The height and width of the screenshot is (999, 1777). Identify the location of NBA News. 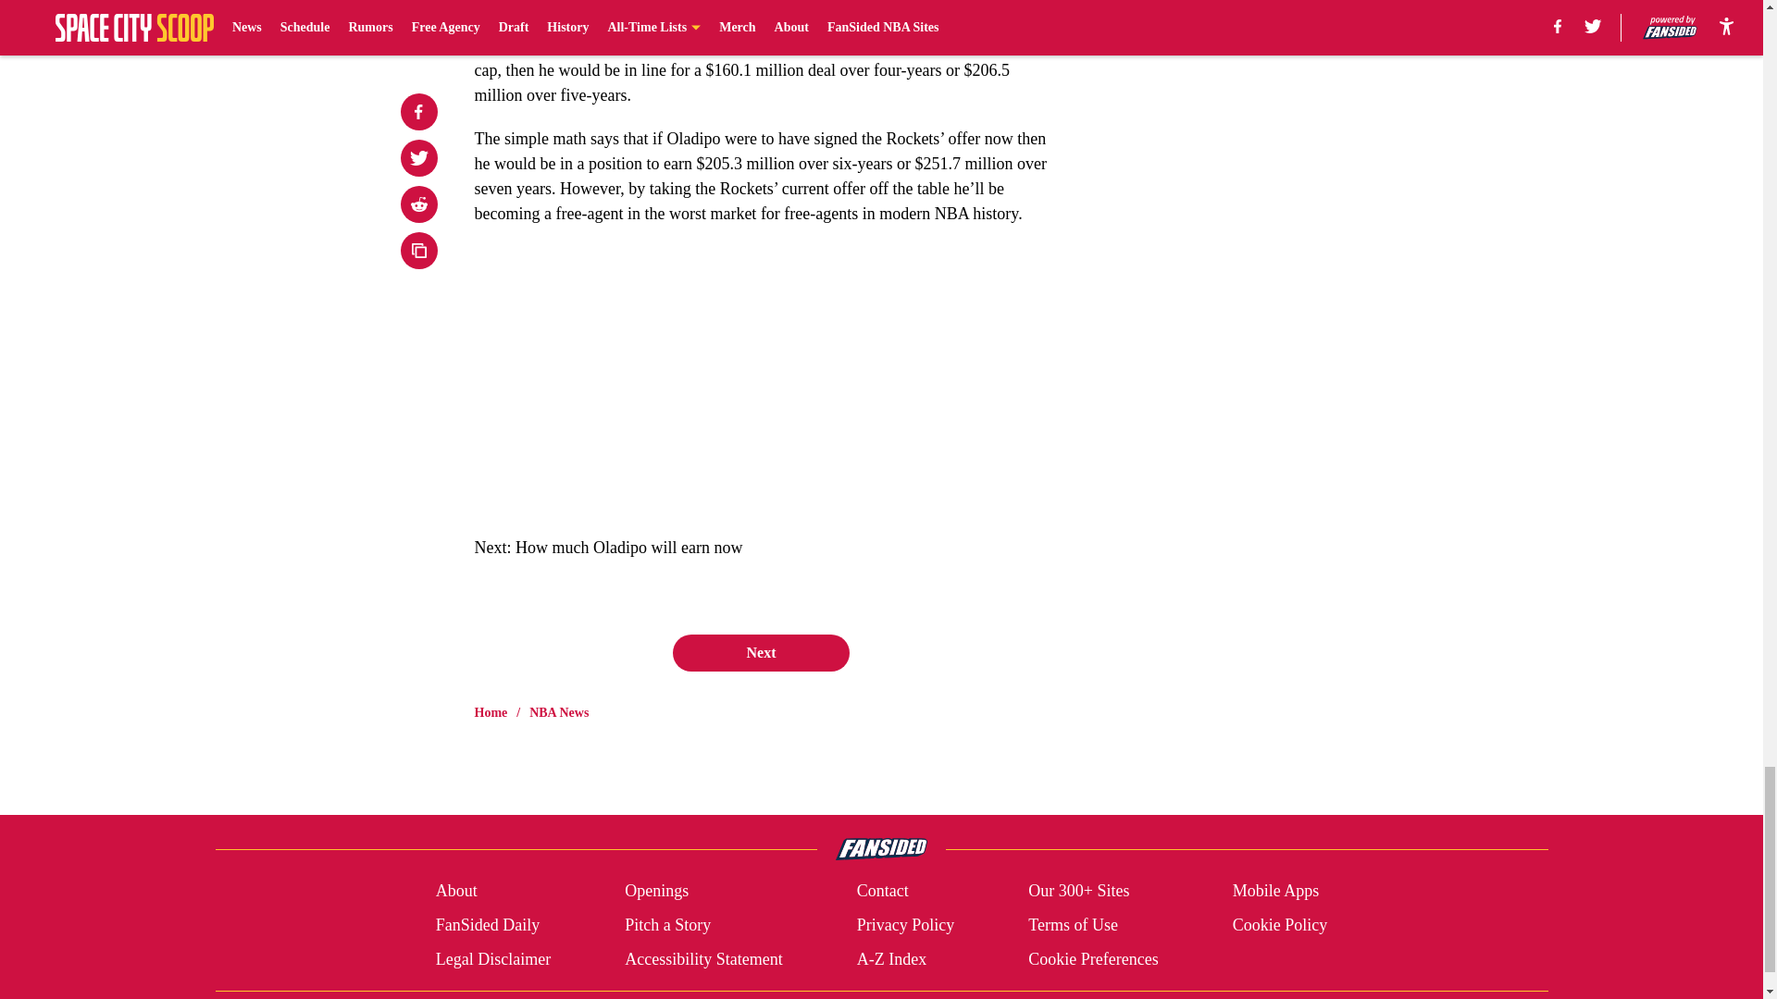
(559, 712).